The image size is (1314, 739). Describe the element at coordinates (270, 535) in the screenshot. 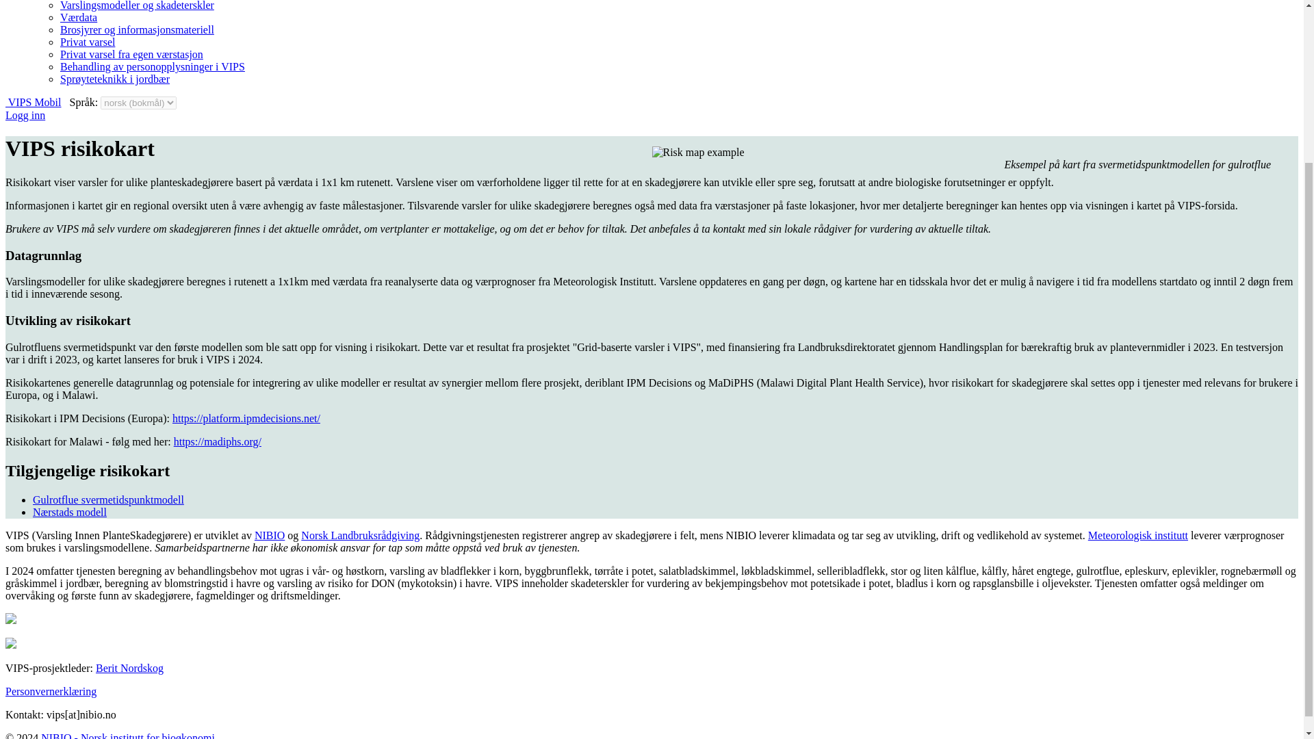

I see `NIBIO` at that location.